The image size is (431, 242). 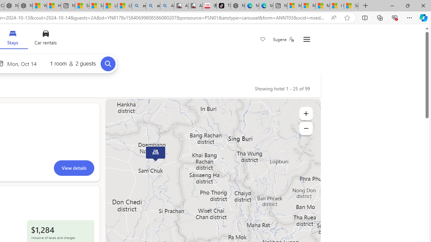 I want to click on Microsoft Start, so click(x=323, y=6).